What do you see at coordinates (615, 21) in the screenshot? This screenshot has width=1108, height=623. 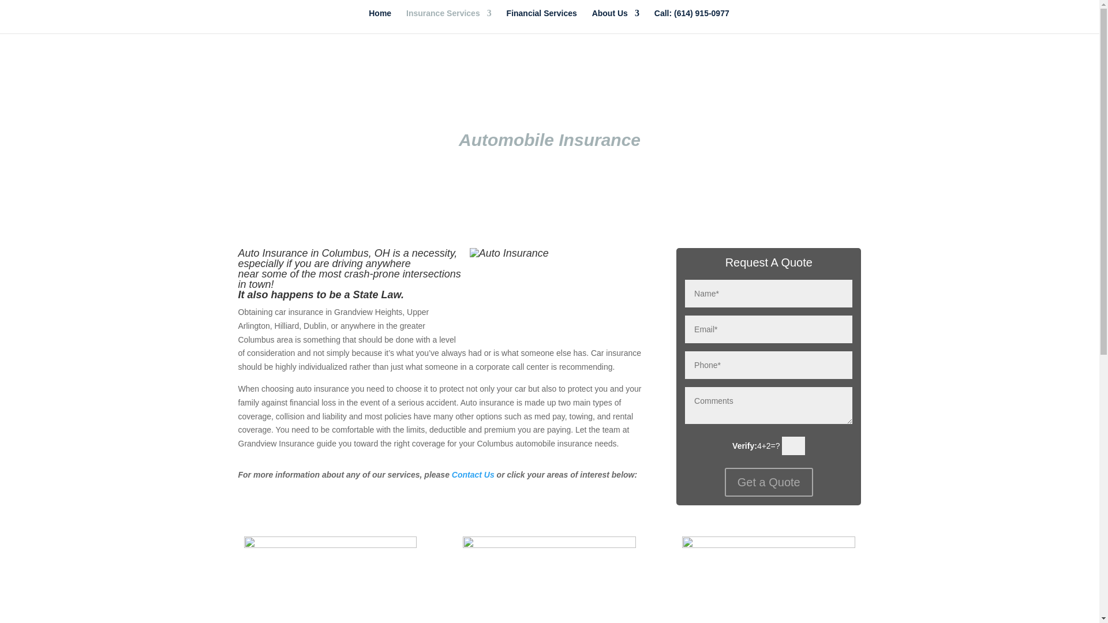 I see `About Us` at bounding box center [615, 21].